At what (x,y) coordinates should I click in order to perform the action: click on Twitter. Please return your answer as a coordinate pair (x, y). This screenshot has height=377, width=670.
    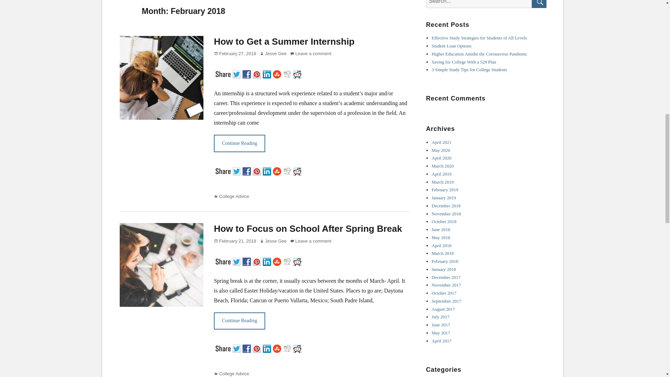
    Looking at the image, I should click on (237, 170).